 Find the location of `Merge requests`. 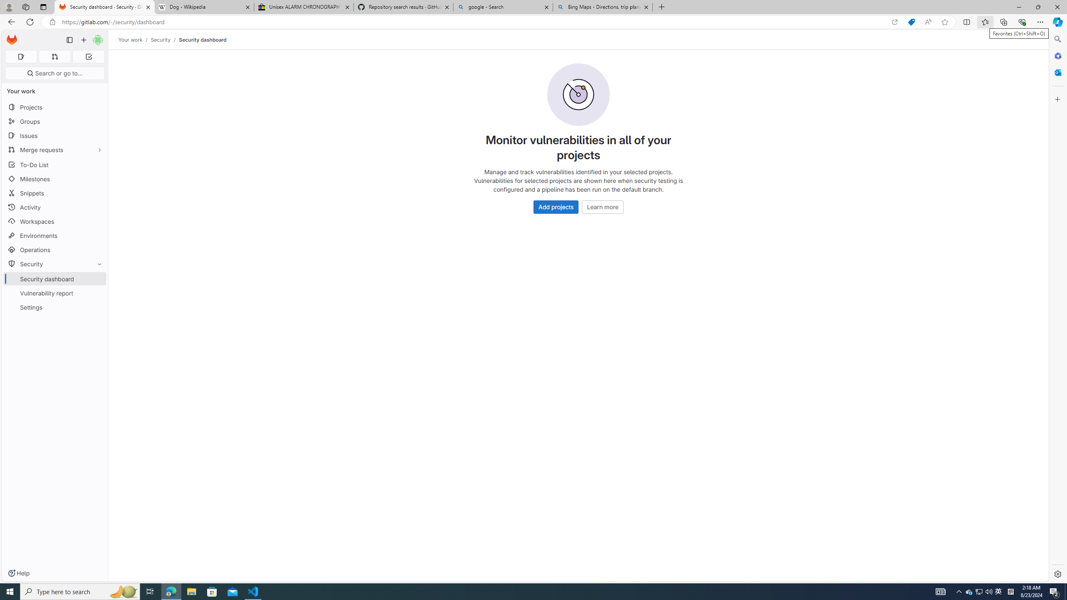

Merge requests is located at coordinates (55, 149).